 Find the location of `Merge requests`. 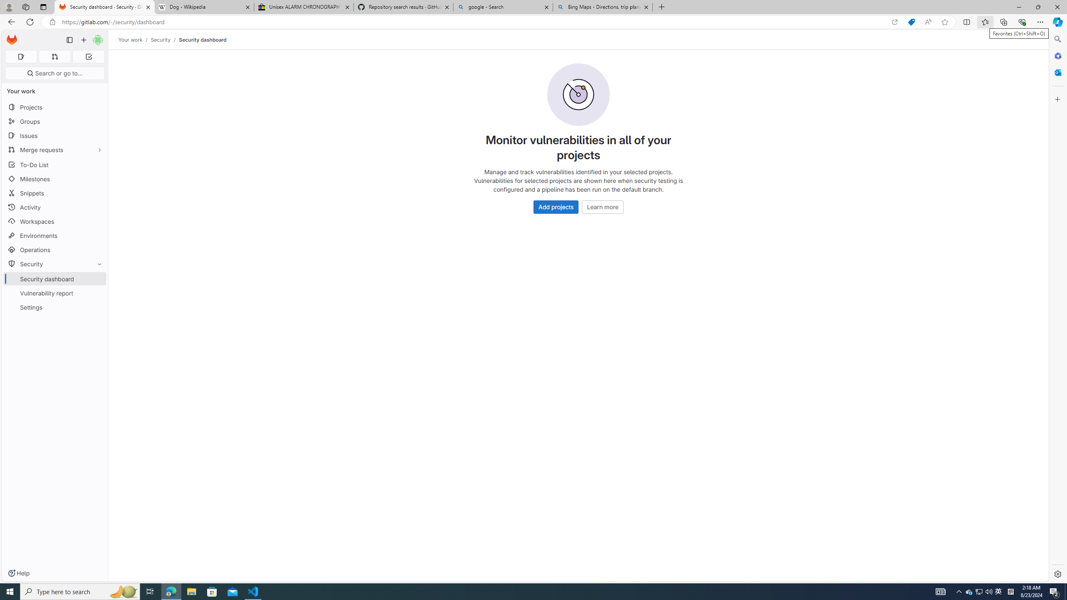

Merge requests is located at coordinates (55, 149).